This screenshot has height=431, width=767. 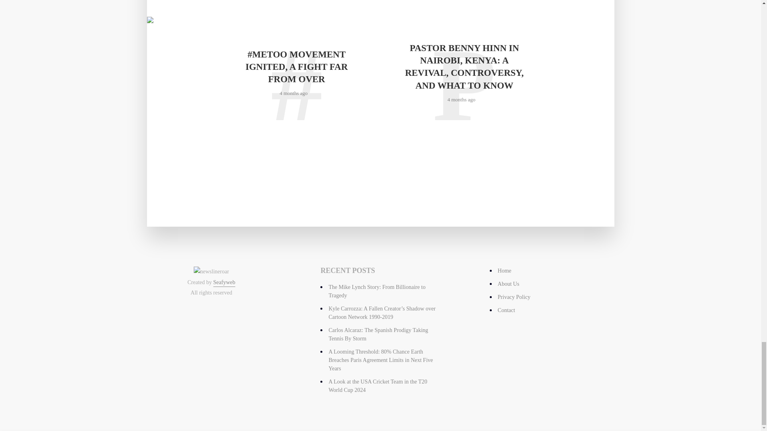 I want to click on Privacy Policy, so click(x=514, y=297).